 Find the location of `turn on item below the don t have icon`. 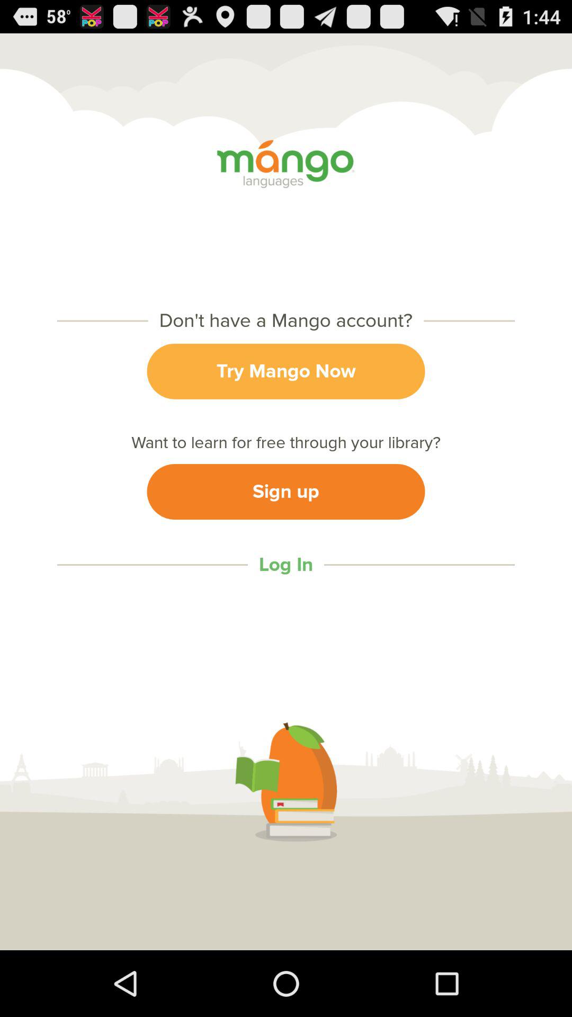

turn on item below the don t have icon is located at coordinates (286, 371).